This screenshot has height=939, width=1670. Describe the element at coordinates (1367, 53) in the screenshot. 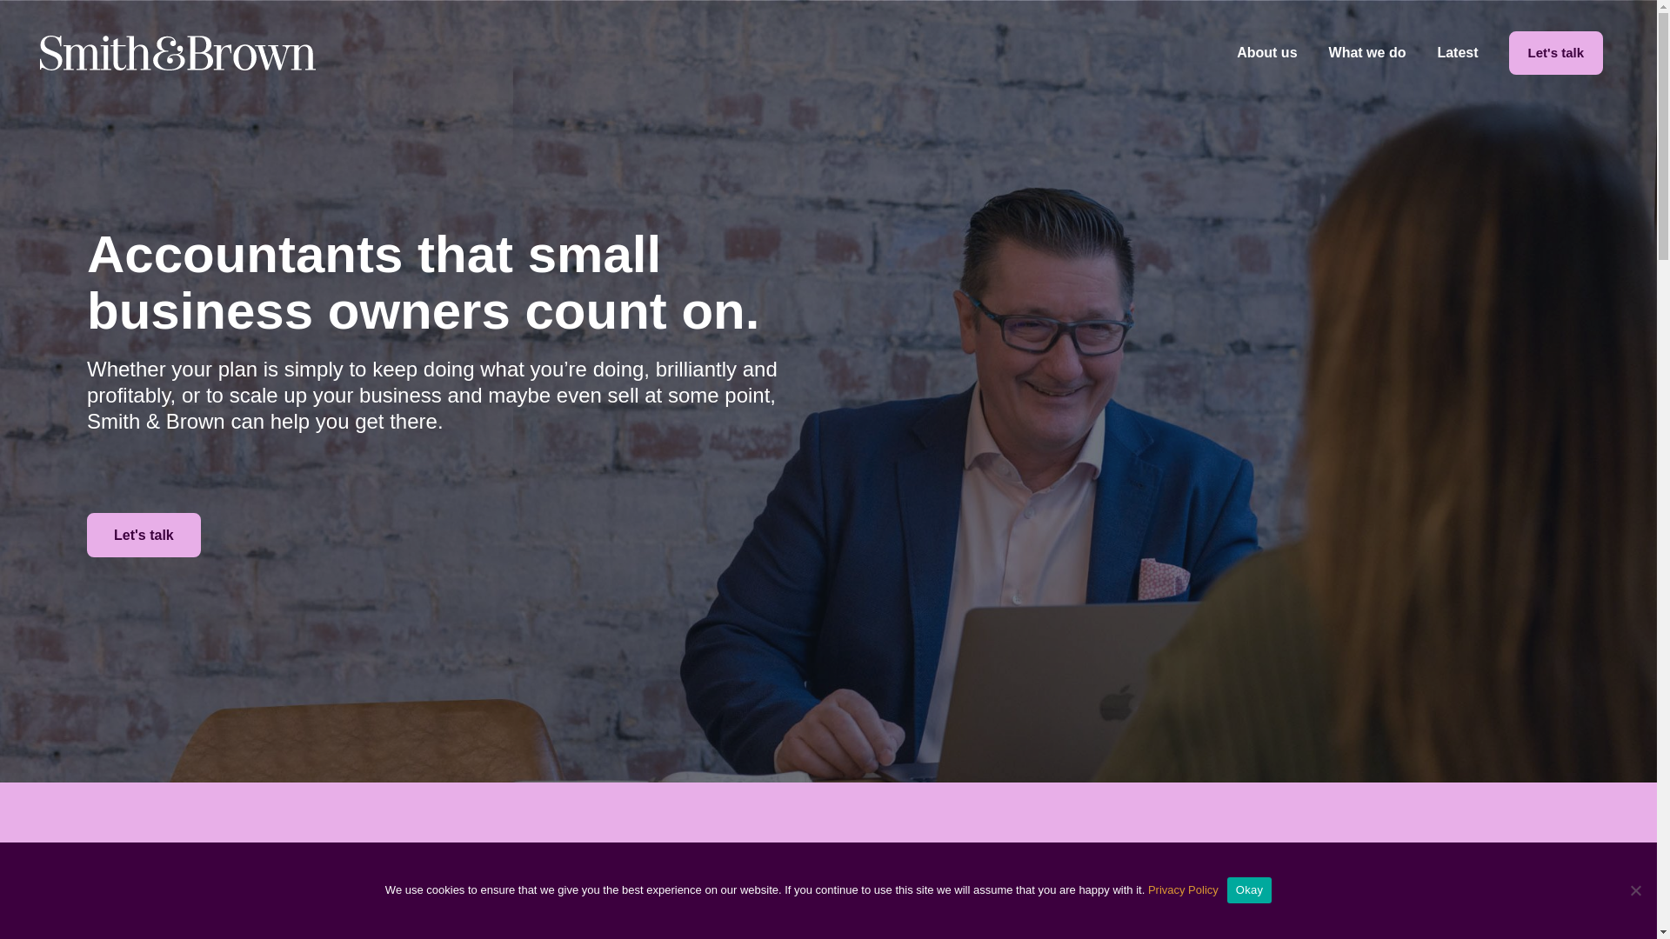

I see `What we do` at that location.